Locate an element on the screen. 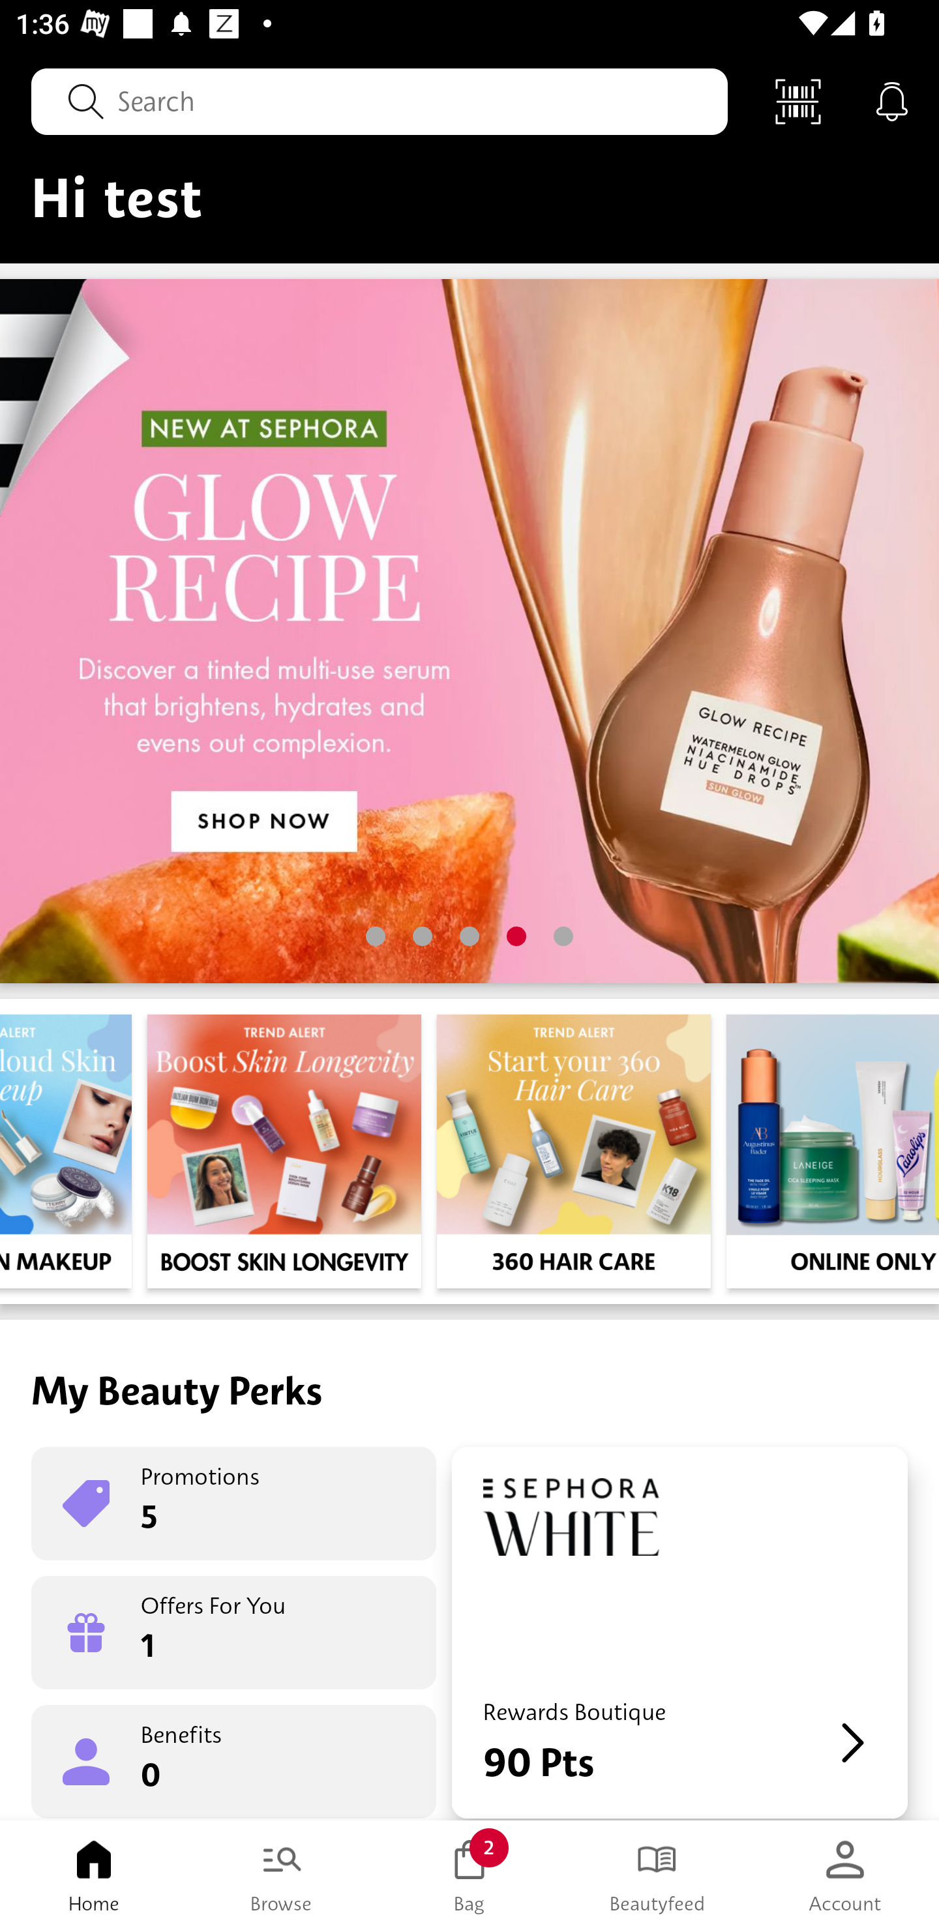 This screenshot has height=1930, width=939. Search is located at coordinates (380, 101).